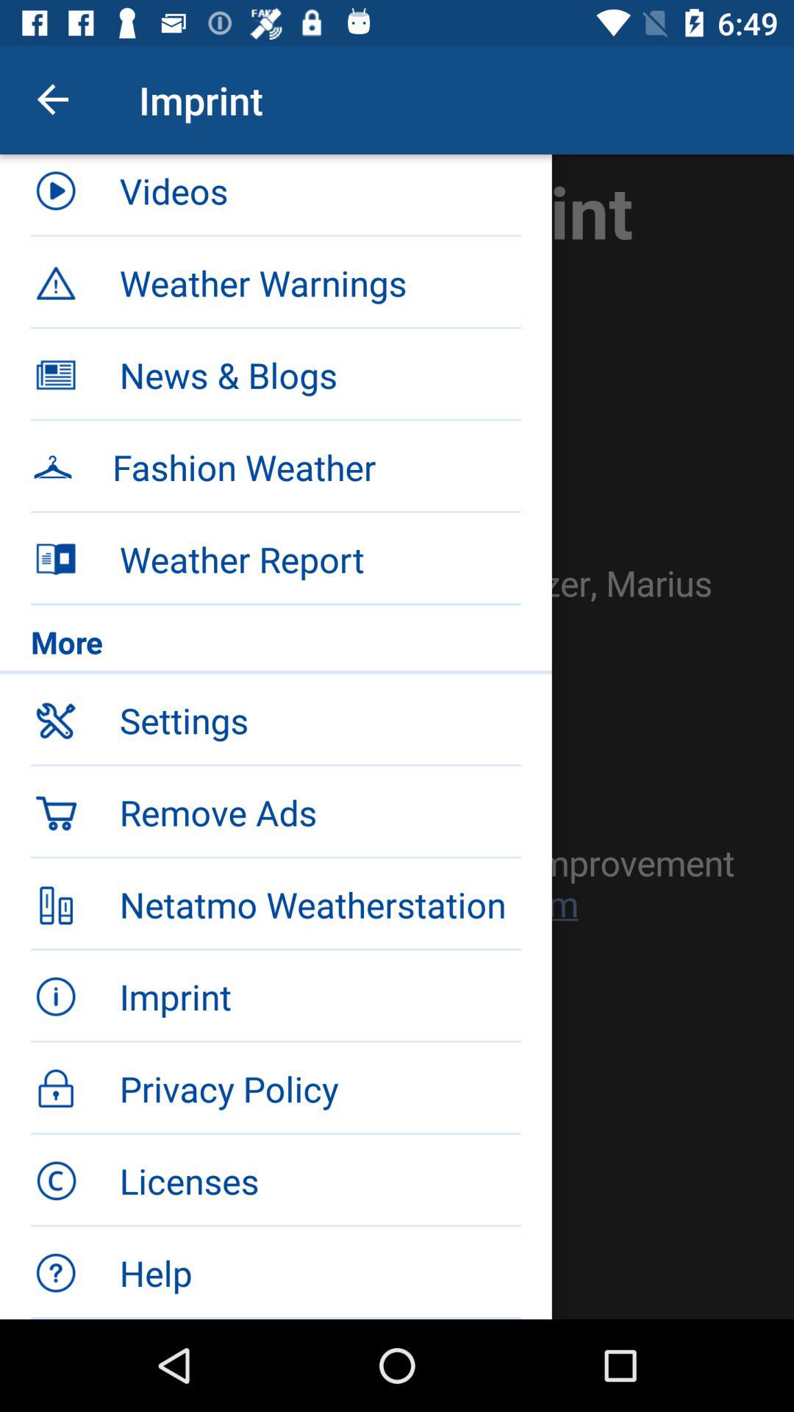 This screenshot has width=794, height=1412. What do you see at coordinates (320, 812) in the screenshot?
I see `tap remove ads item` at bounding box center [320, 812].